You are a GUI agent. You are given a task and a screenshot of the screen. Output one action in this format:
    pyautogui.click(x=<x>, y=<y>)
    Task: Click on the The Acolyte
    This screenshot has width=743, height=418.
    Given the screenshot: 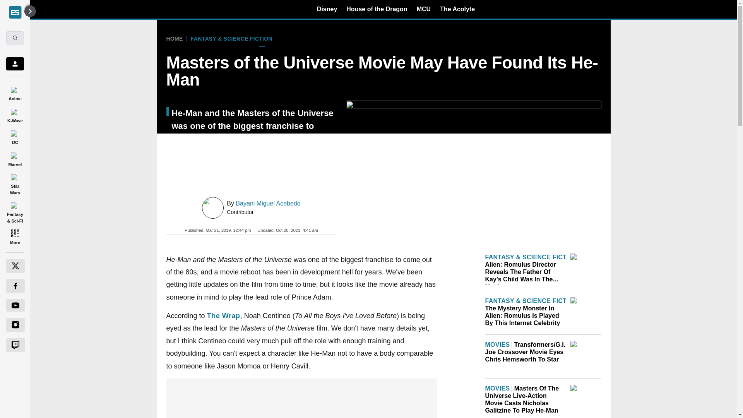 What is the action you would take?
    pyautogui.click(x=457, y=9)
    